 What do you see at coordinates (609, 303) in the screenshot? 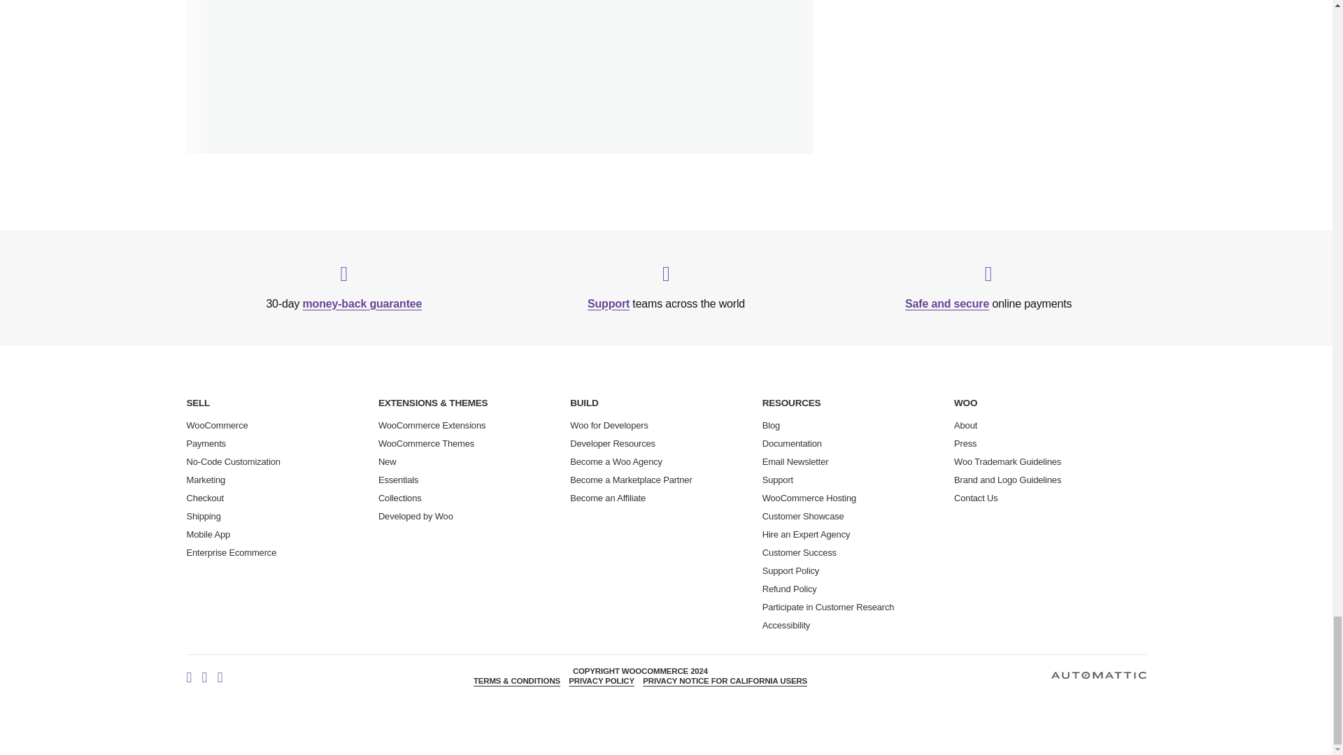
I see `Support` at bounding box center [609, 303].